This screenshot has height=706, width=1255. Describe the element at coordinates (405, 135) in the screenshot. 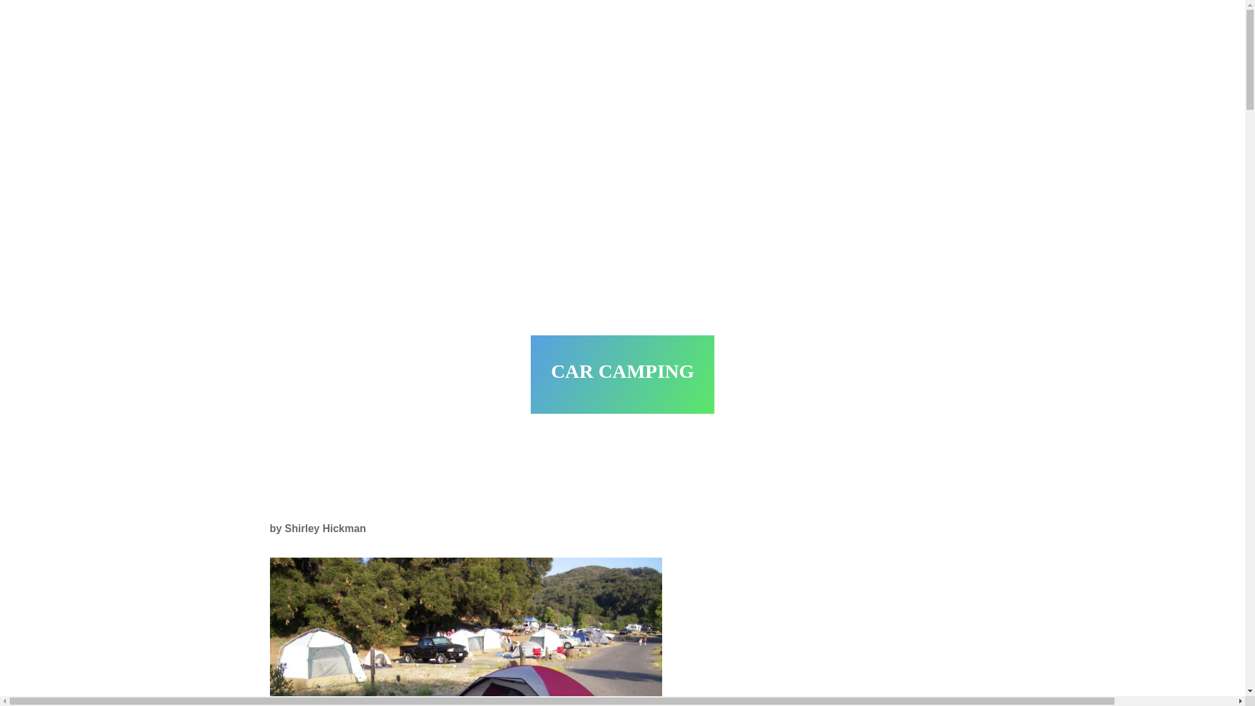

I see `VOLUNTEERING` at that location.